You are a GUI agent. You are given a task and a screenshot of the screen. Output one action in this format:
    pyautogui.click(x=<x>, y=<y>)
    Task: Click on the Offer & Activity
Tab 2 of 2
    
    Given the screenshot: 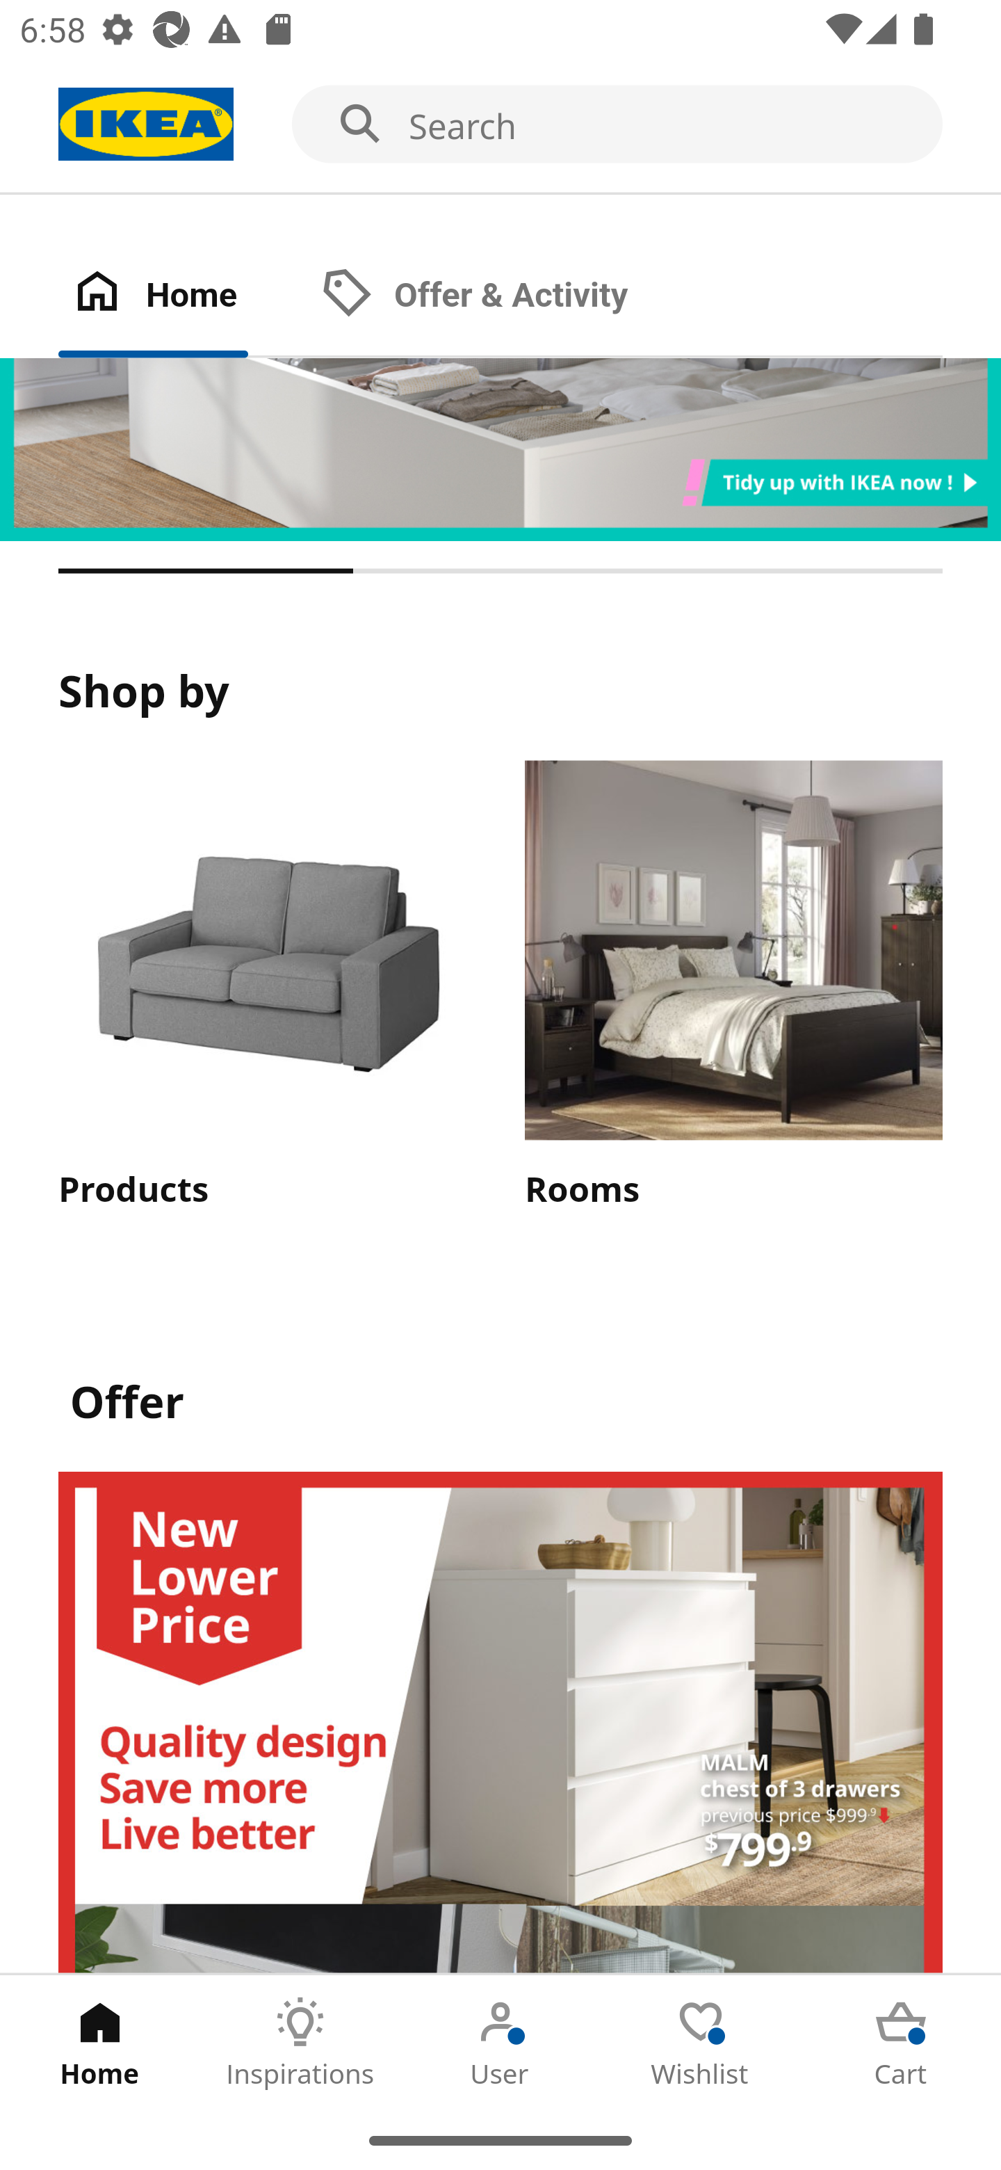 What is the action you would take?
    pyautogui.click(x=502, y=296)
    